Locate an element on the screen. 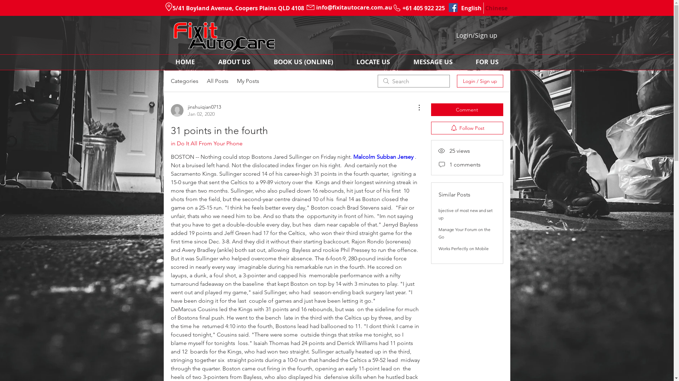 The image size is (679, 381). Login/Sign up is located at coordinates (477, 35).